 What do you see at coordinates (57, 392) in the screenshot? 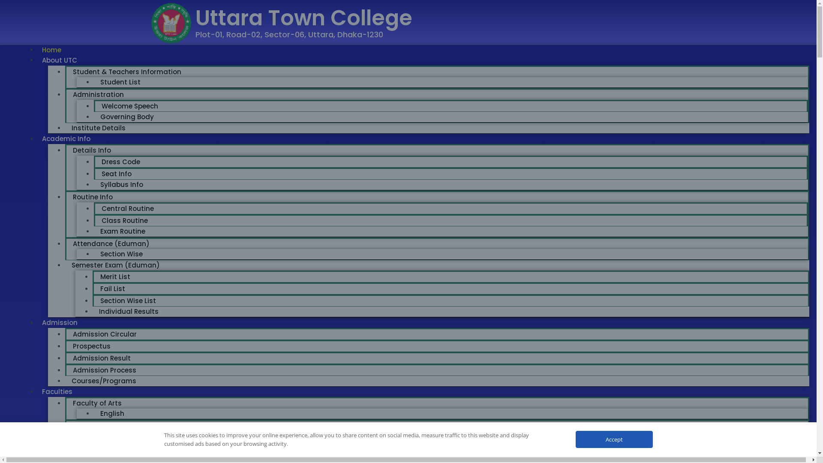
I see `Faculties` at bounding box center [57, 392].